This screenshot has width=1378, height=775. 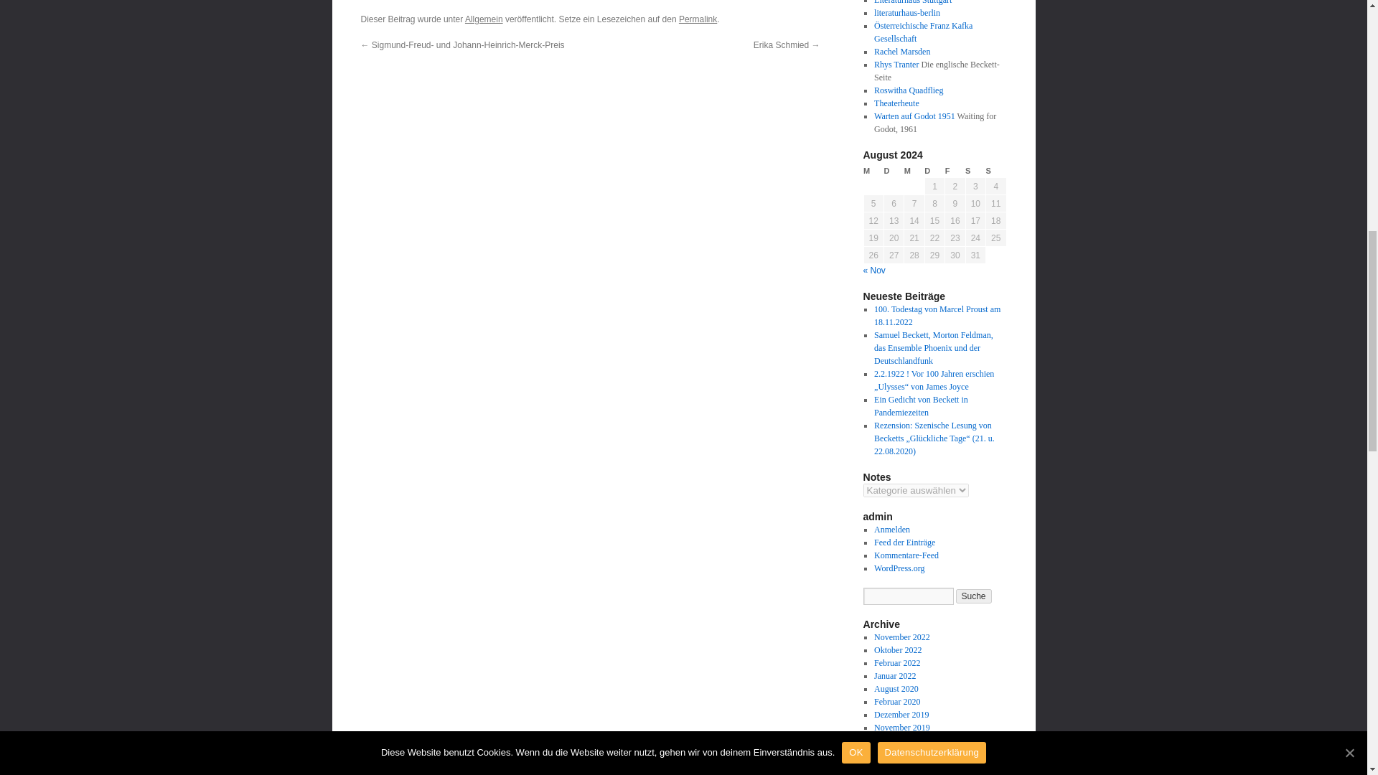 I want to click on Donnerstag, so click(x=934, y=171).